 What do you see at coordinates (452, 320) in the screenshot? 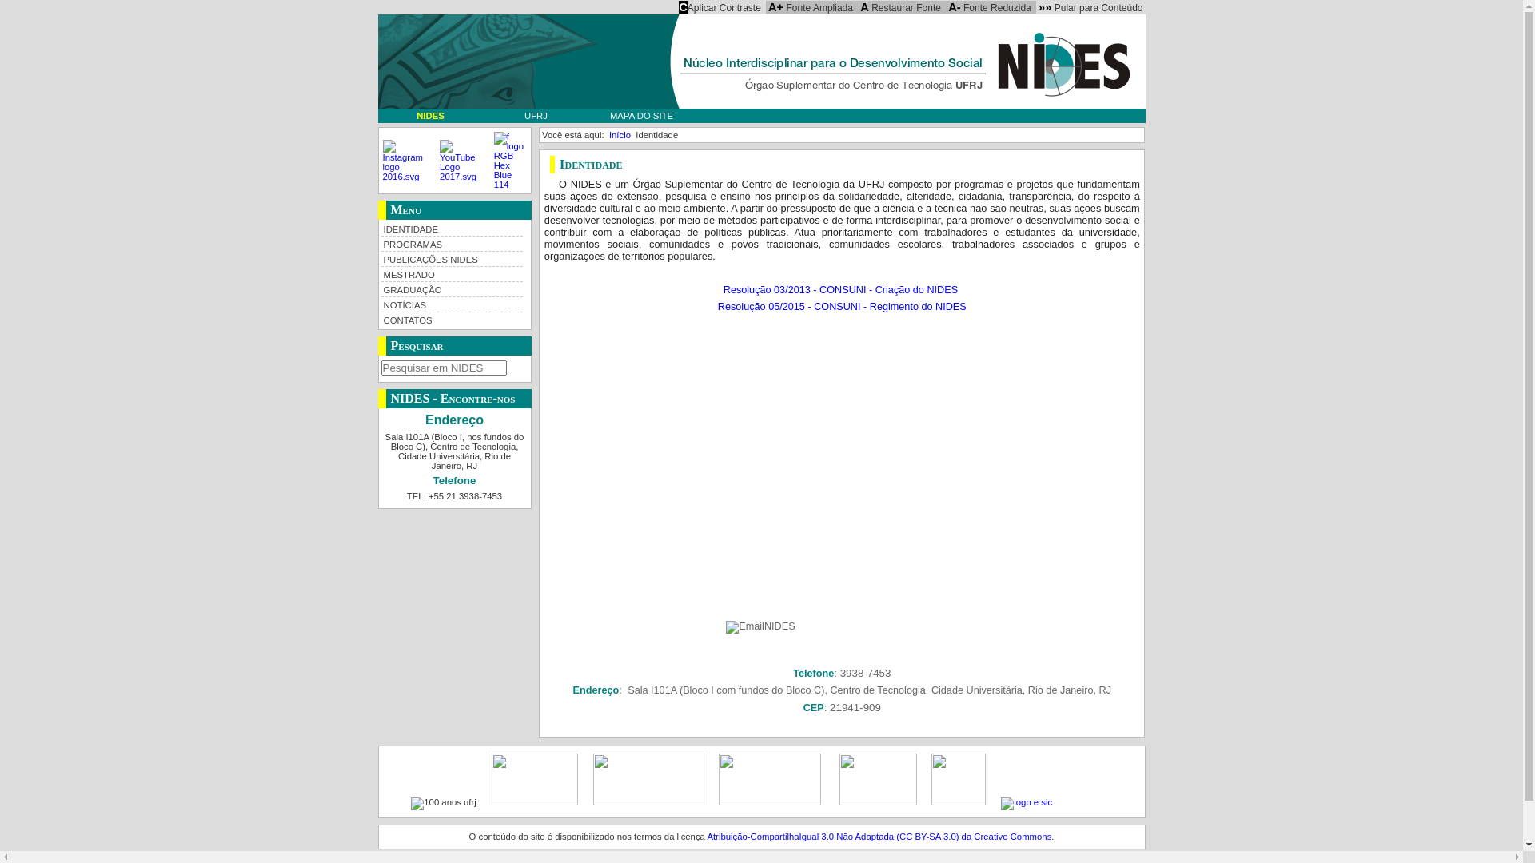
I see `CONTATOS` at bounding box center [452, 320].